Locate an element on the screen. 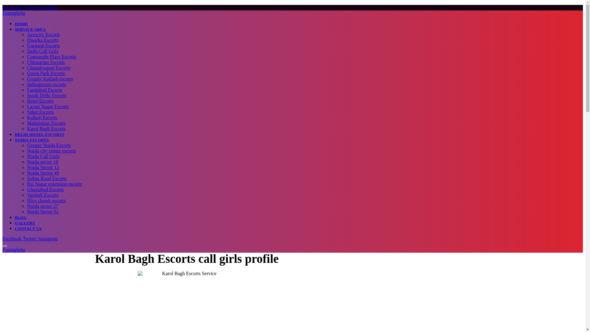 This screenshot has height=332, width=590. Hotel Escorts is located at coordinates (40, 101).